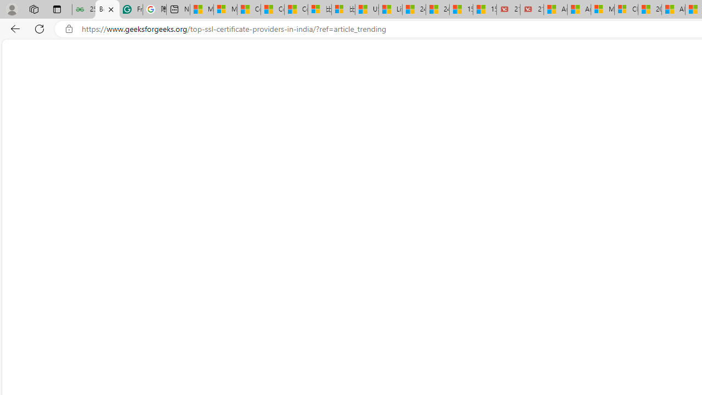 The height and width of the screenshot is (395, 702). Describe the element at coordinates (155, 78) in the screenshot. I see `Tips & Tricks` at that location.